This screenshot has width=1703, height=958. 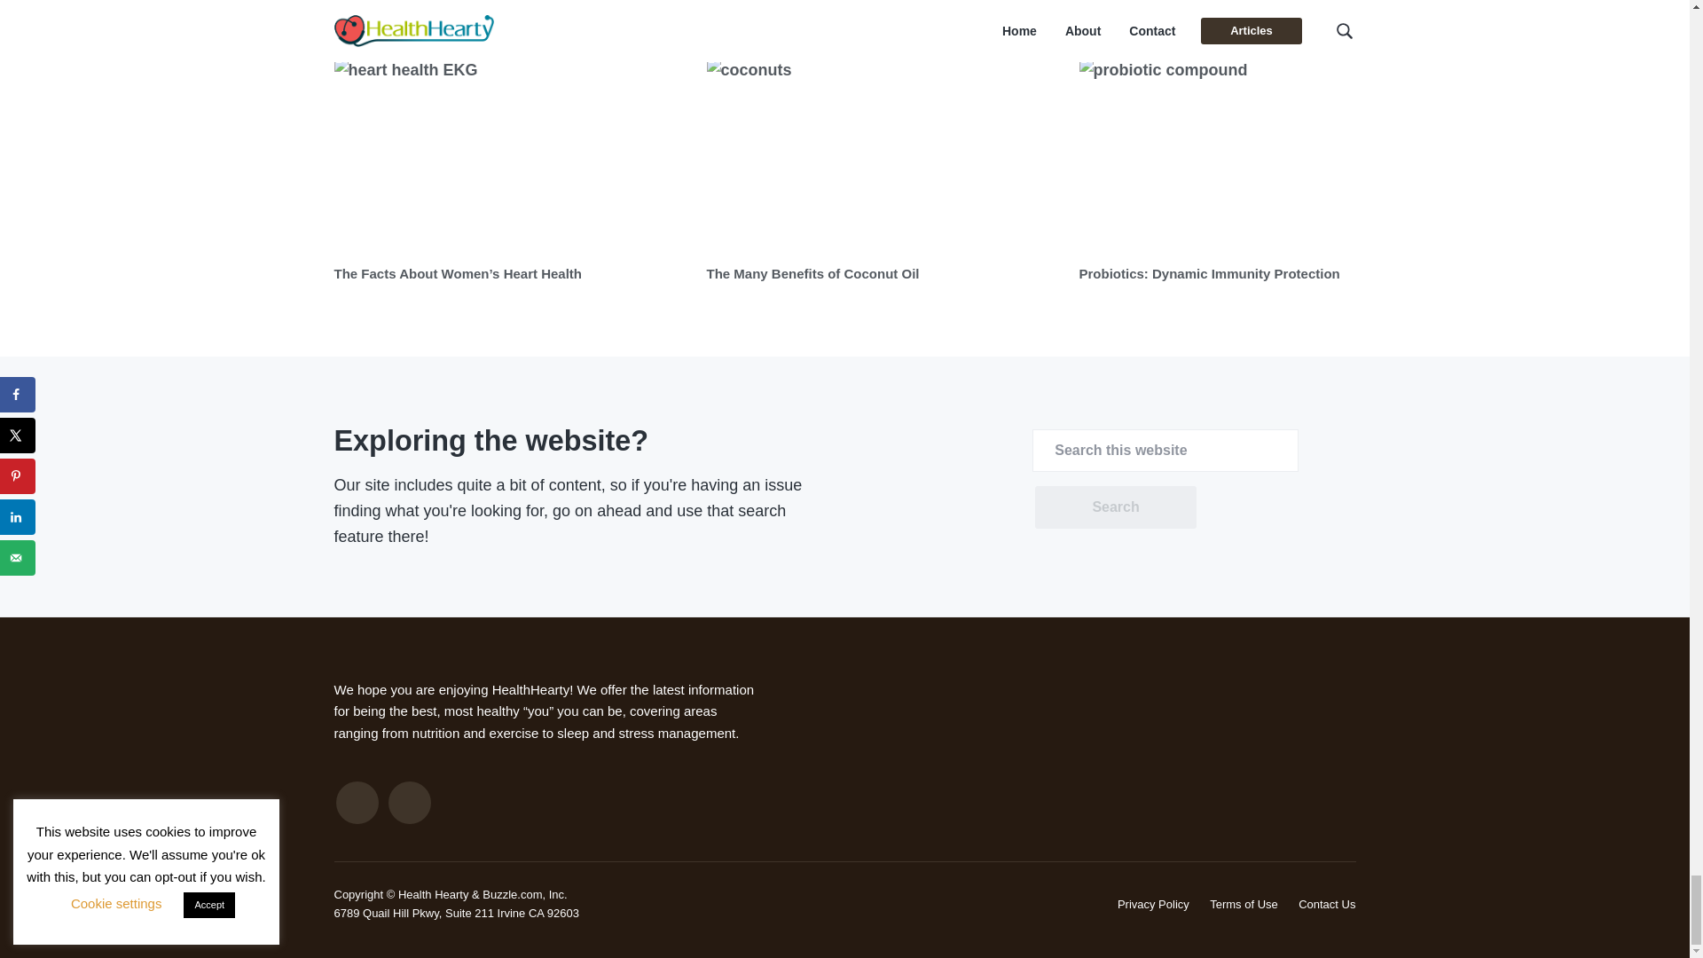 I want to click on Privacy Policy, so click(x=1153, y=904).